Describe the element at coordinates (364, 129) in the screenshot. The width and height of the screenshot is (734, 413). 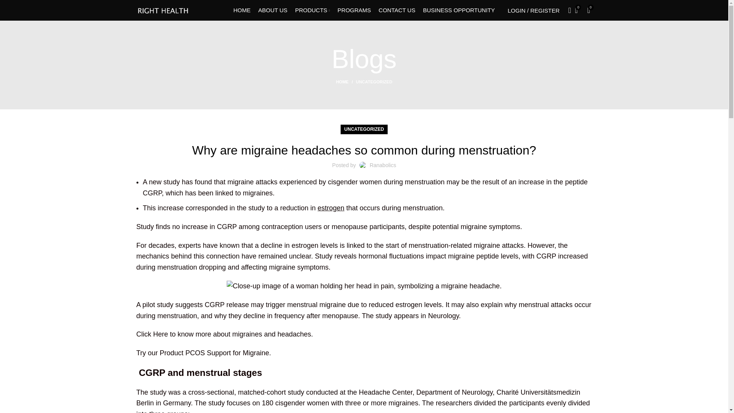
I see `UNCATEGORIZED` at that location.